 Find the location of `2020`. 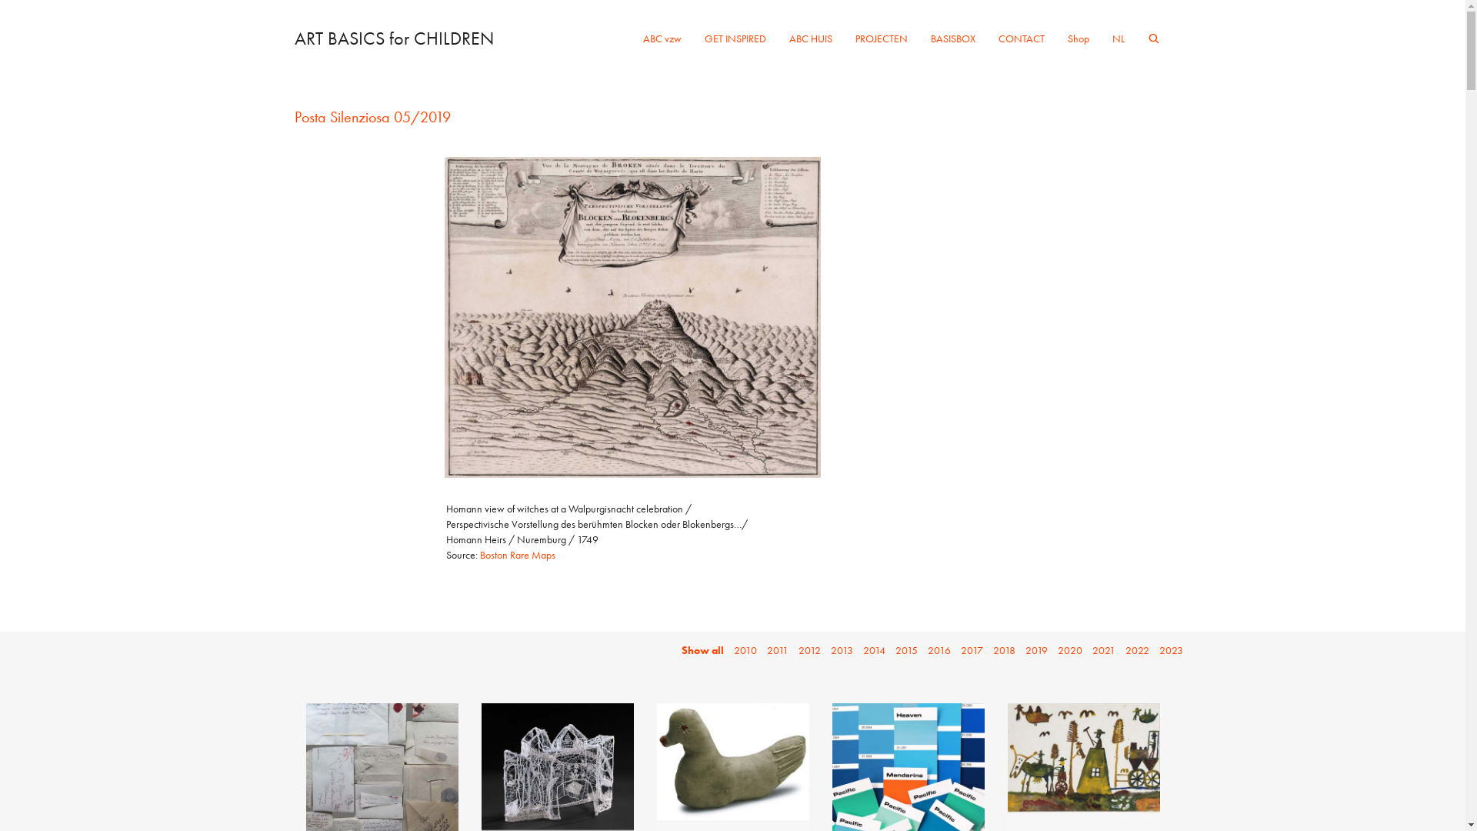

2020 is located at coordinates (1069, 650).